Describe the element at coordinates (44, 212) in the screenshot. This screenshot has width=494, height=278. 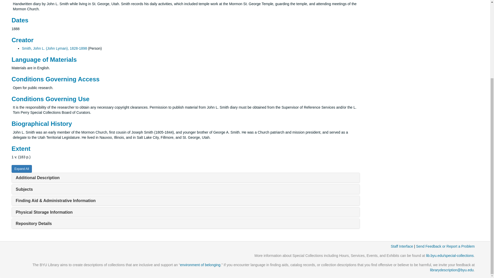
I see `Physical Storage Information` at that location.